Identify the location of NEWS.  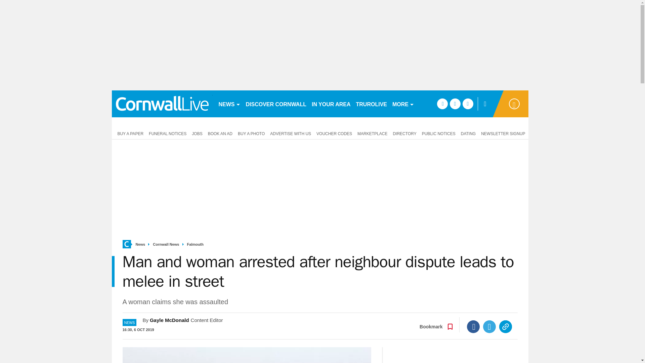
(229, 104).